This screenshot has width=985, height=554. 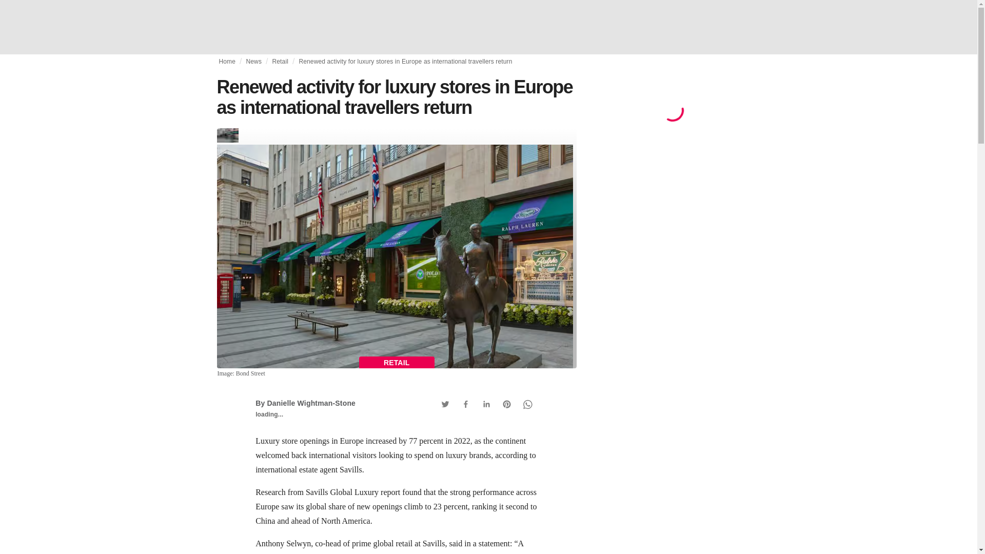 What do you see at coordinates (305, 403) in the screenshot?
I see `By Danielle Wightman-Stone` at bounding box center [305, 403].